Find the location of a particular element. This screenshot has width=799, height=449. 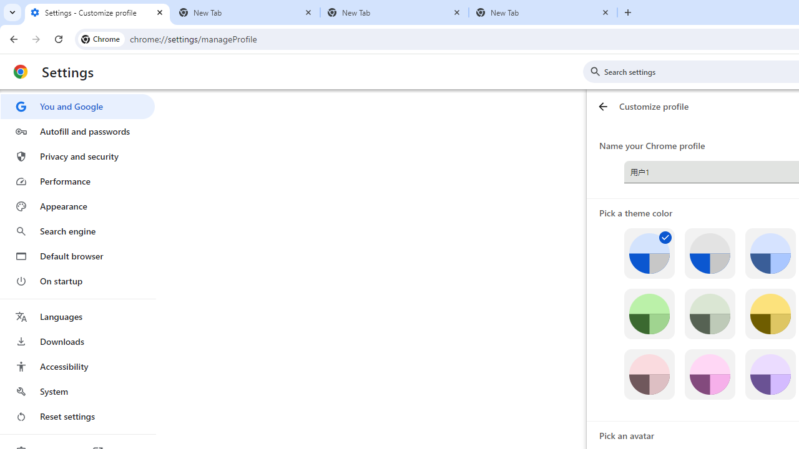

New Tab is located at coordinates (246, 12).